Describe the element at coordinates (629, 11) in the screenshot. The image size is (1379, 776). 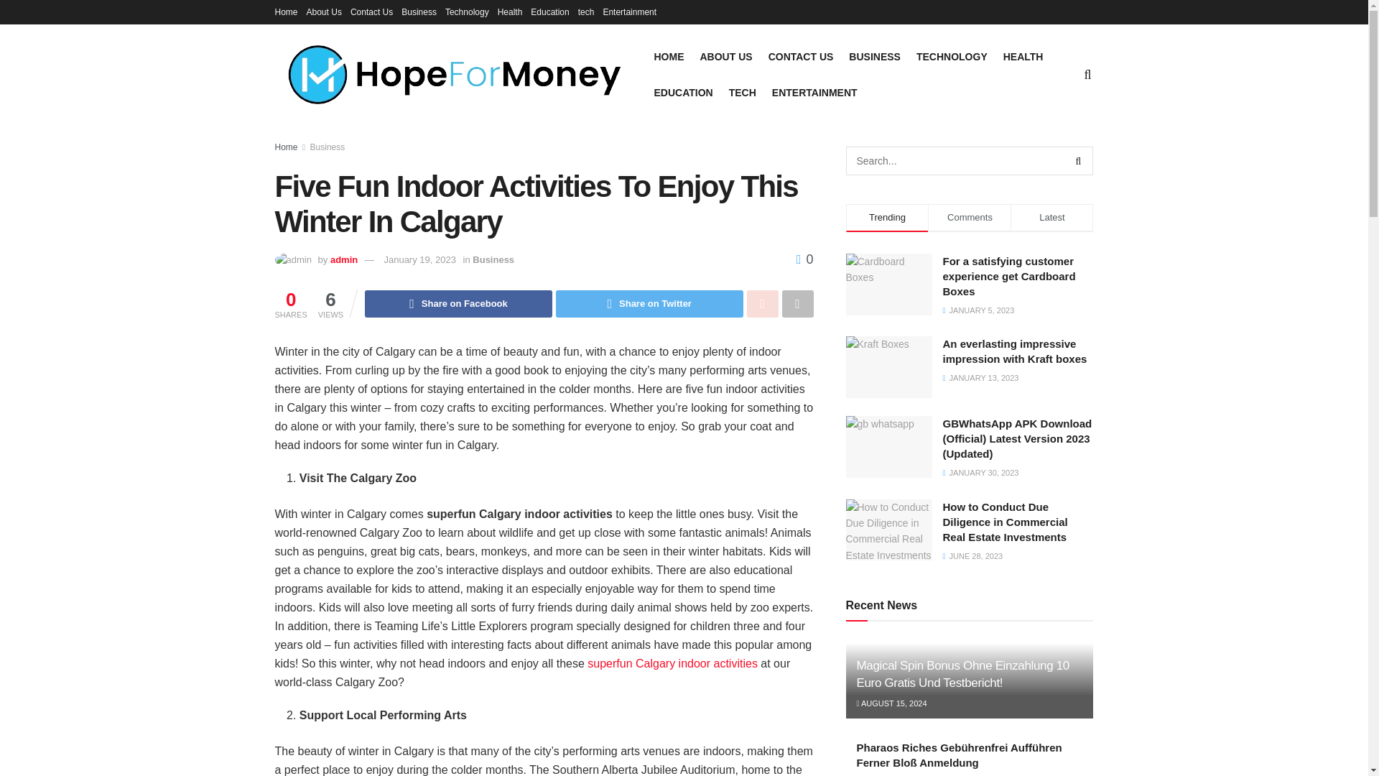
I see `Entertainment` at that location.